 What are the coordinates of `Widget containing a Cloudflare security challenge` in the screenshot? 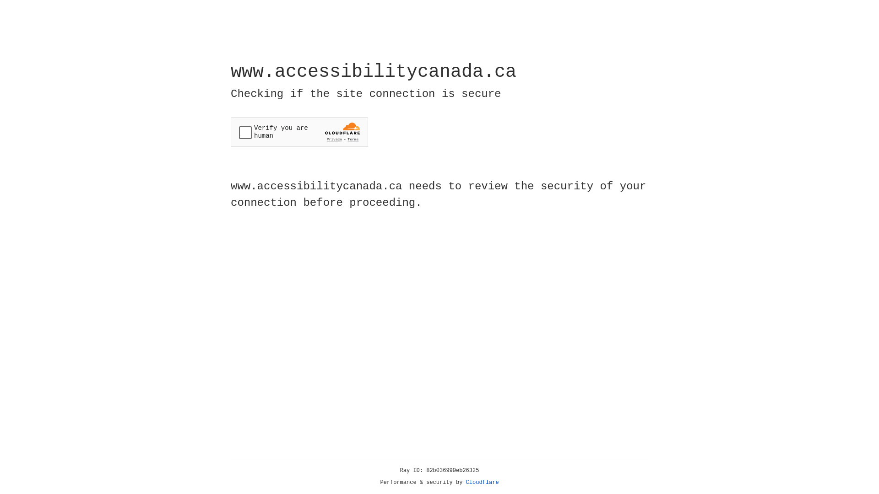 It's located at (299, 132).